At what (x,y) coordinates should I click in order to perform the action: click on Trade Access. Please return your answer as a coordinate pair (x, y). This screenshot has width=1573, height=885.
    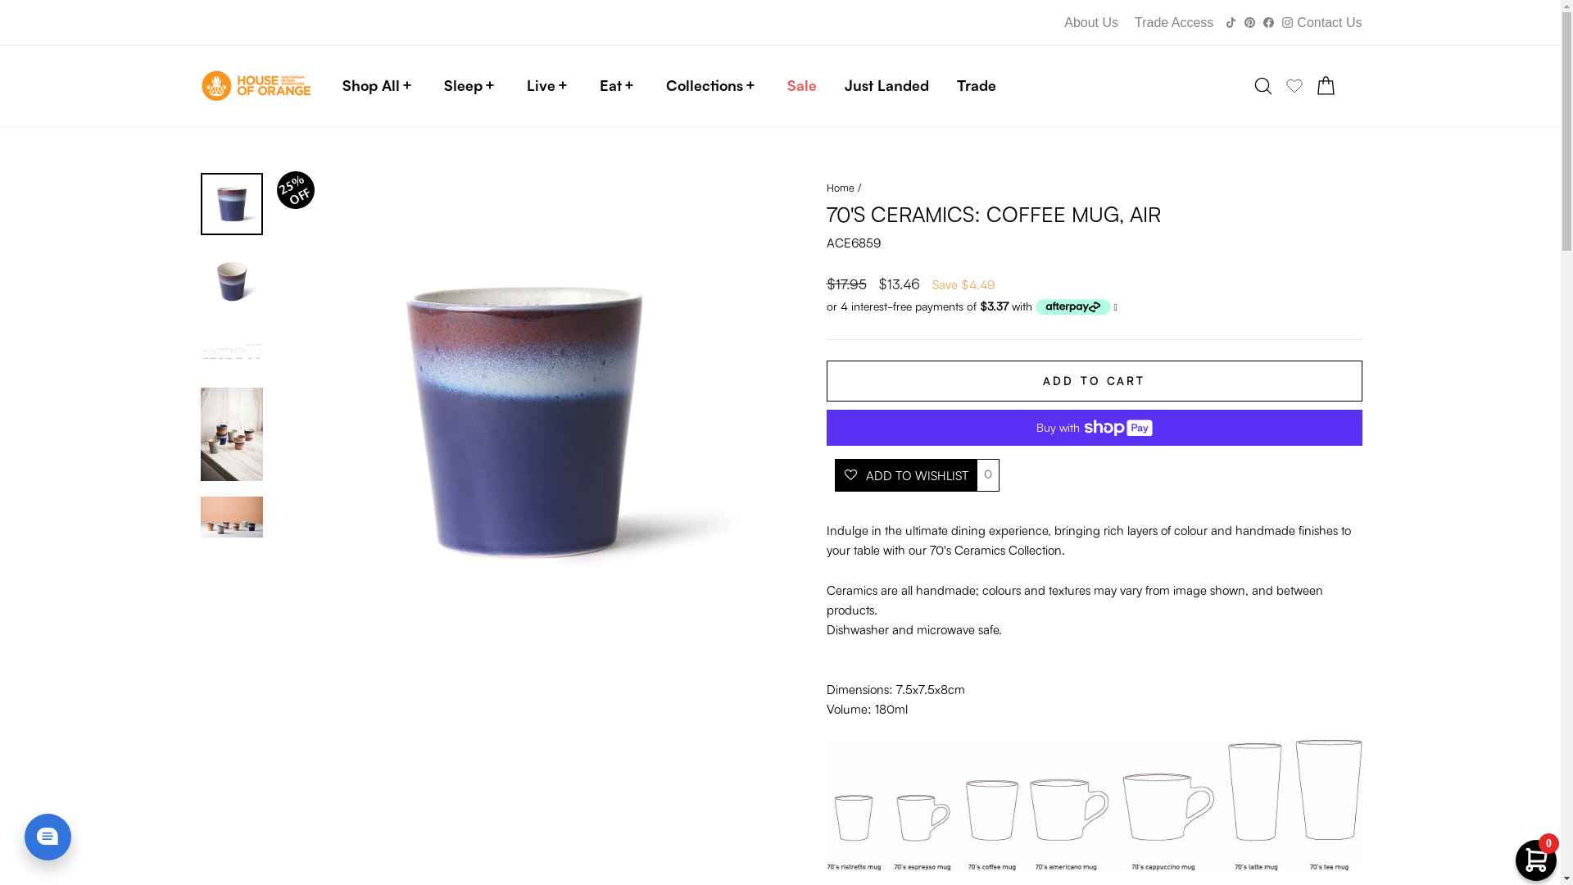
    Looking at the image, I should click on (1174, 23).